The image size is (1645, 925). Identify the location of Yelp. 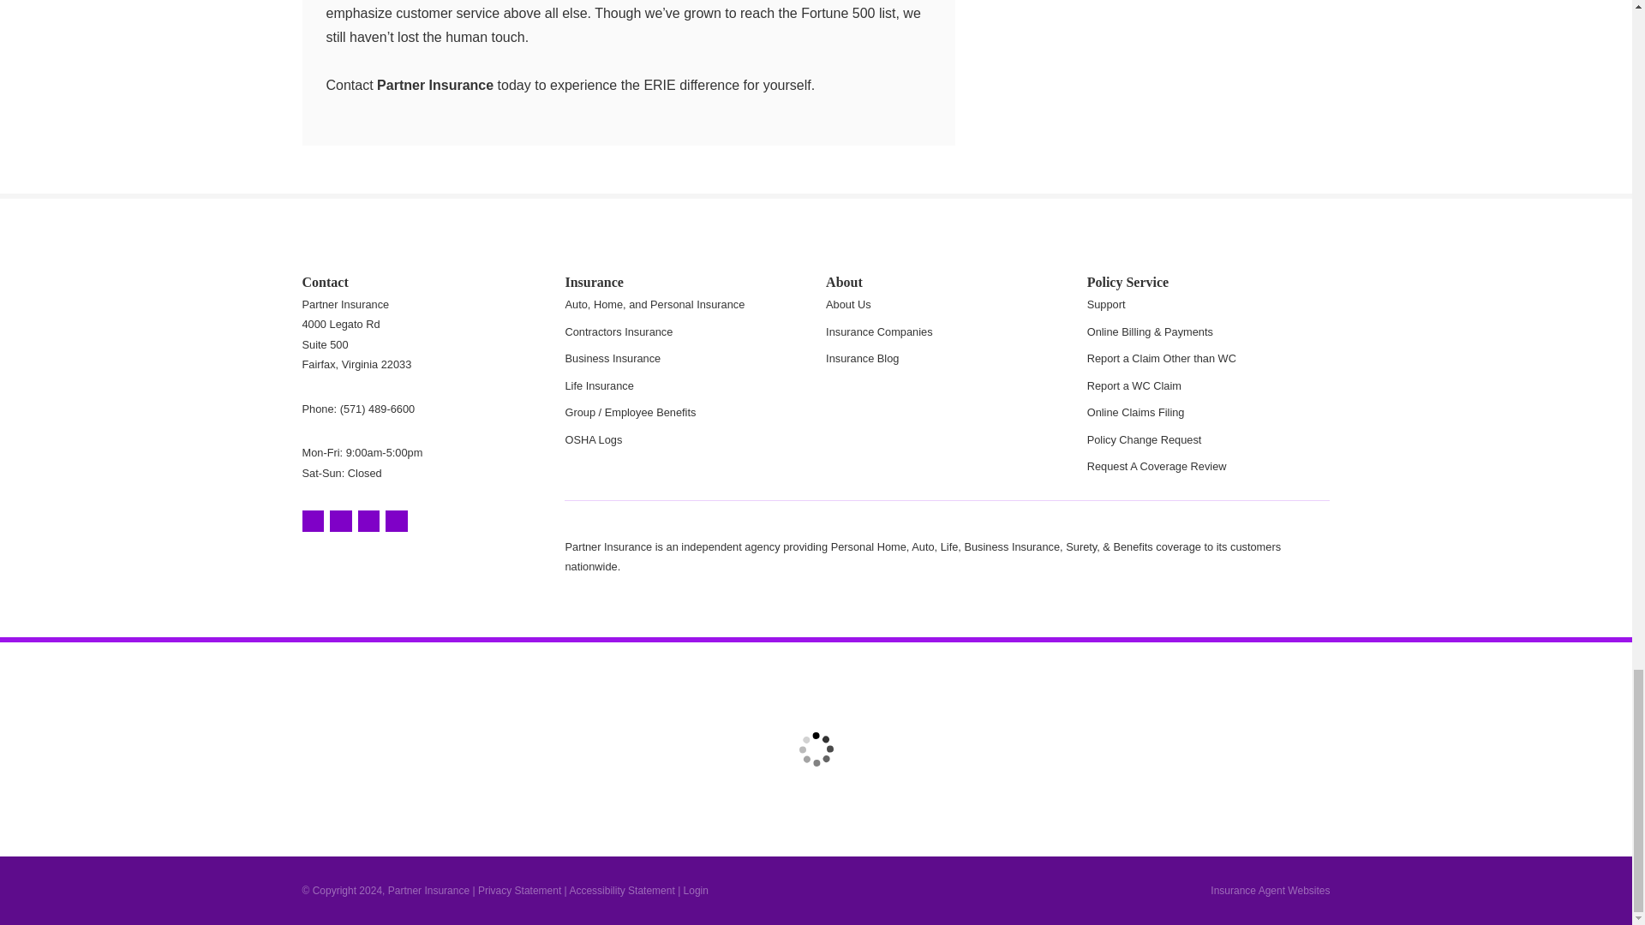
(341, 522).